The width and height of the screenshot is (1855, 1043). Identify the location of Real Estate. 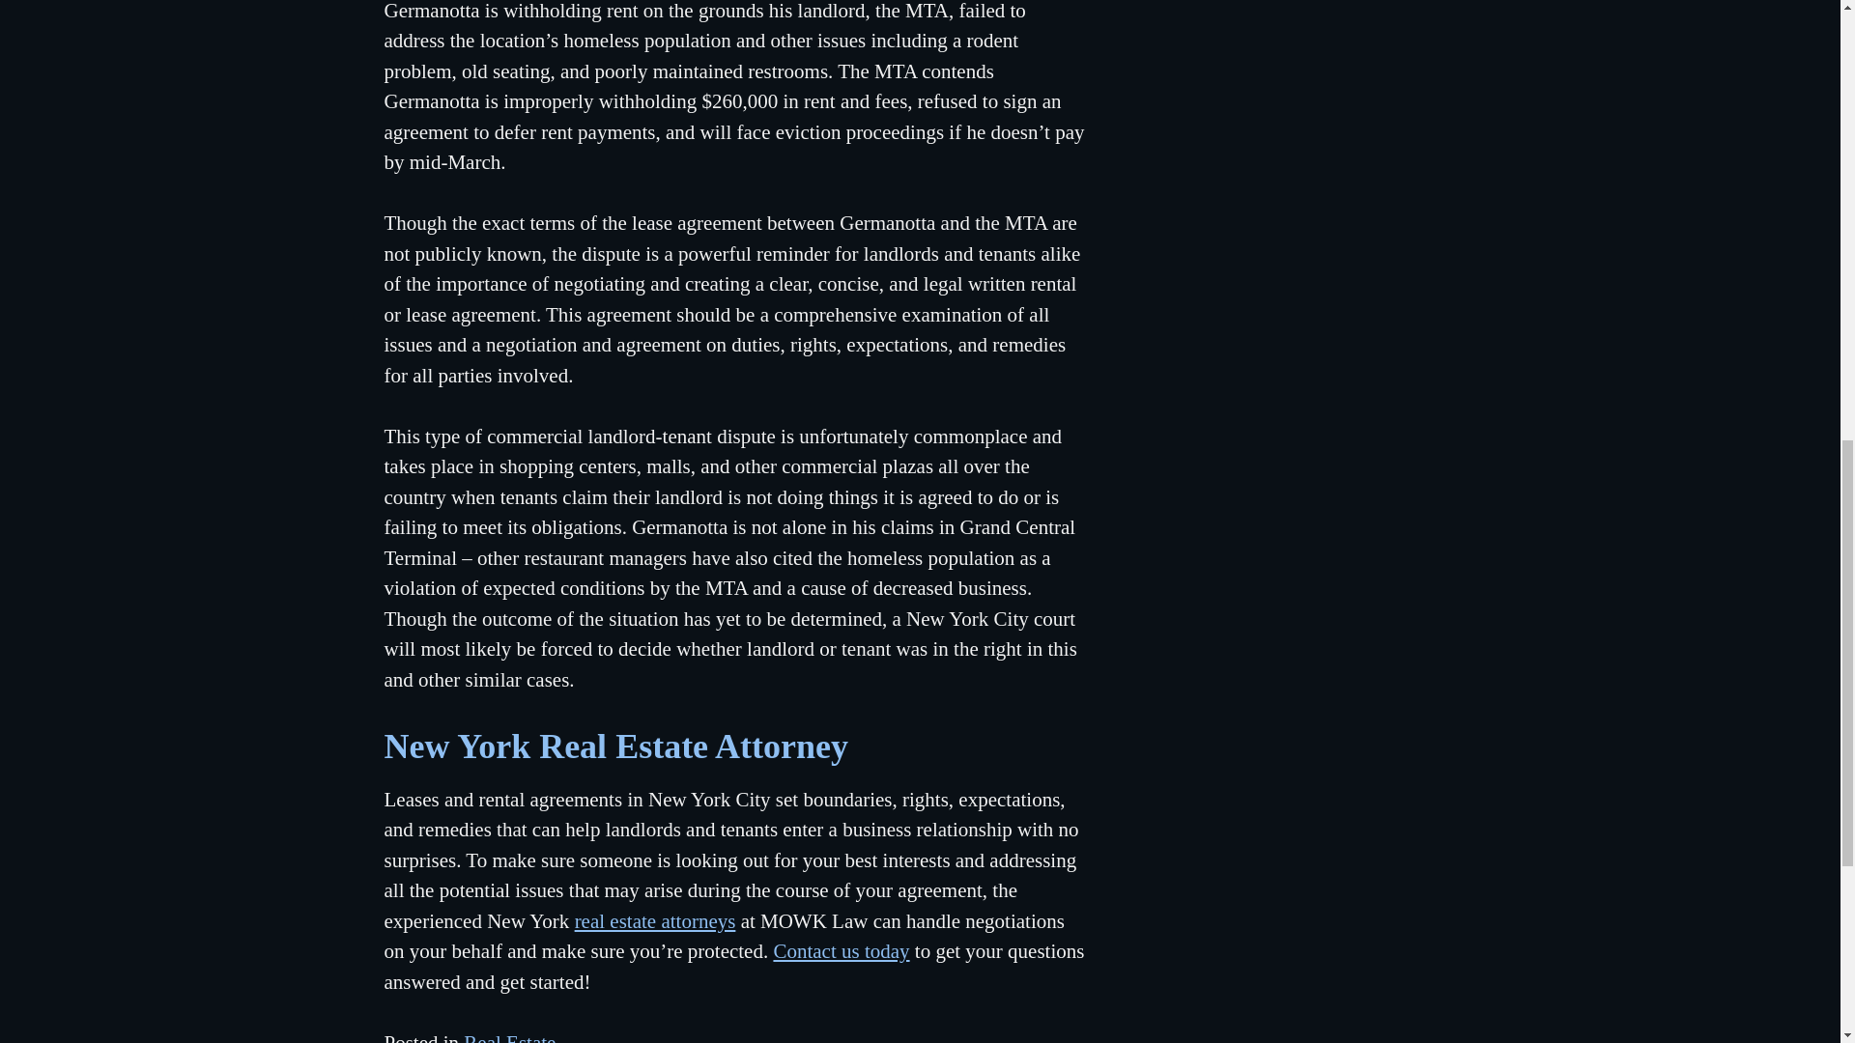
(509, 1037).